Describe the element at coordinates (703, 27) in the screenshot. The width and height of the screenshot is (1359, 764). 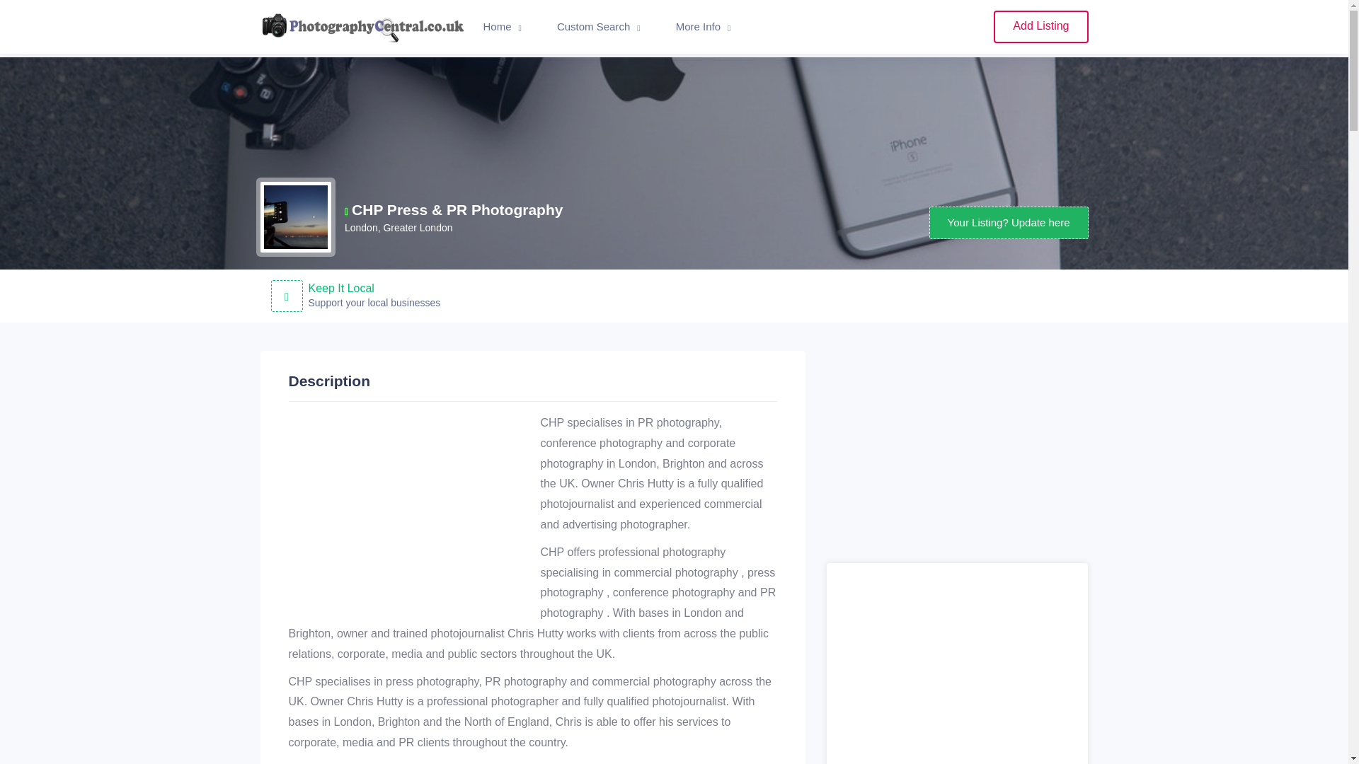
I see `More Info` at that location.